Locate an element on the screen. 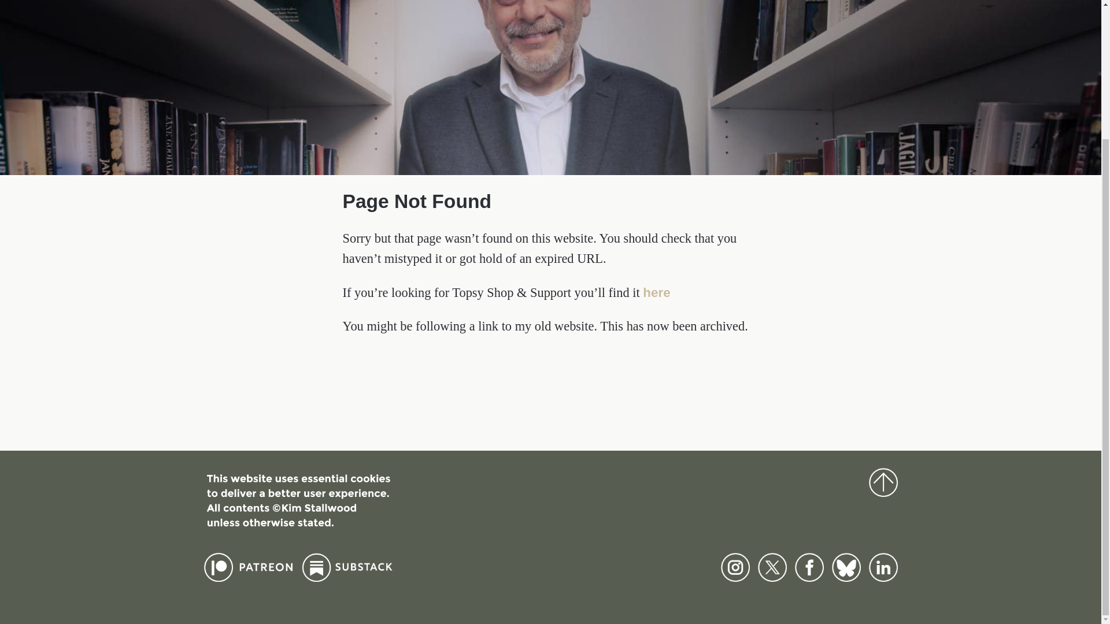 This screenshot has height=624, width=1110. Instagram is located at coordinates (735, 578).